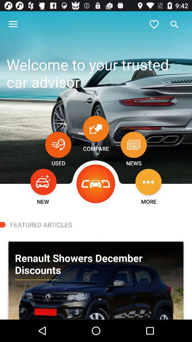 This screenshot has width=192, height=342. I want to click on search, so click(175, 24).